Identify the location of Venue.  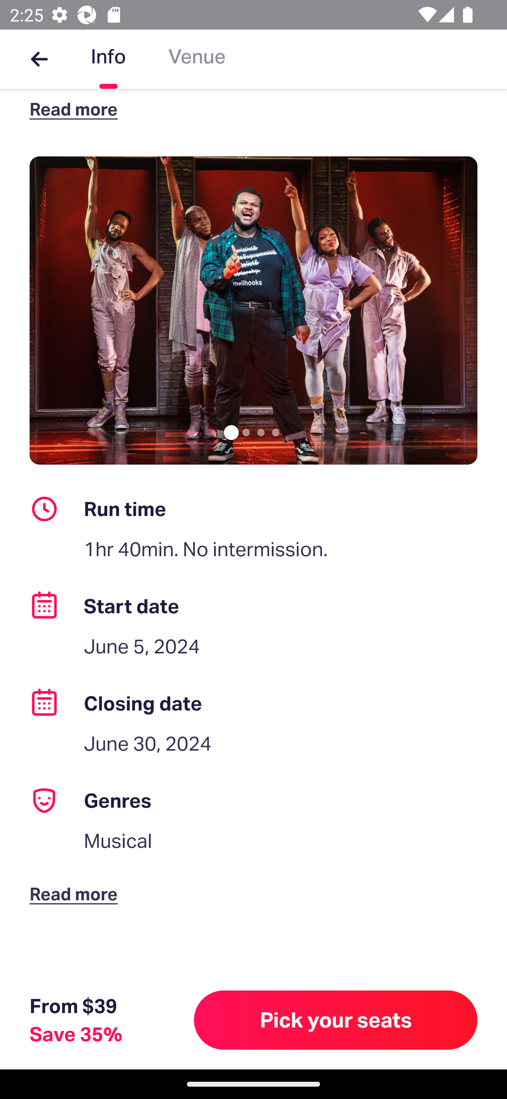
(197, 59).